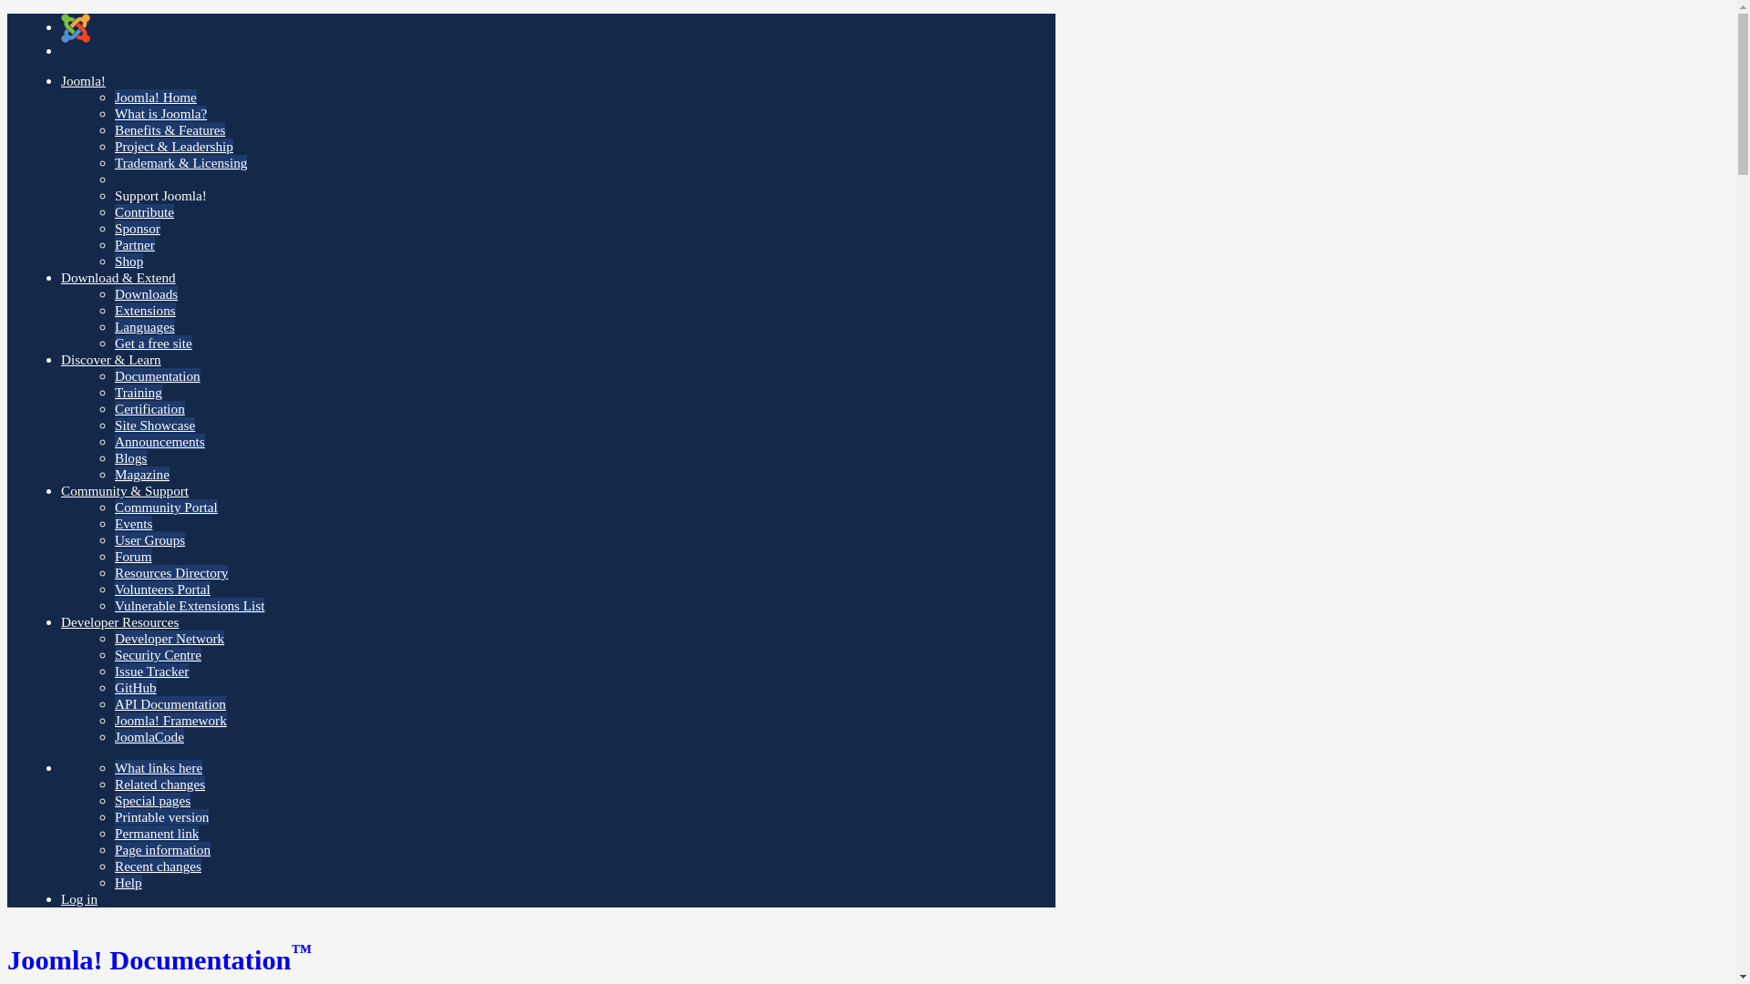 The image size is (1750, 984). Describe the element at coordinates (171, 572) in the screenshot. I see `Resources Directory` at that location.